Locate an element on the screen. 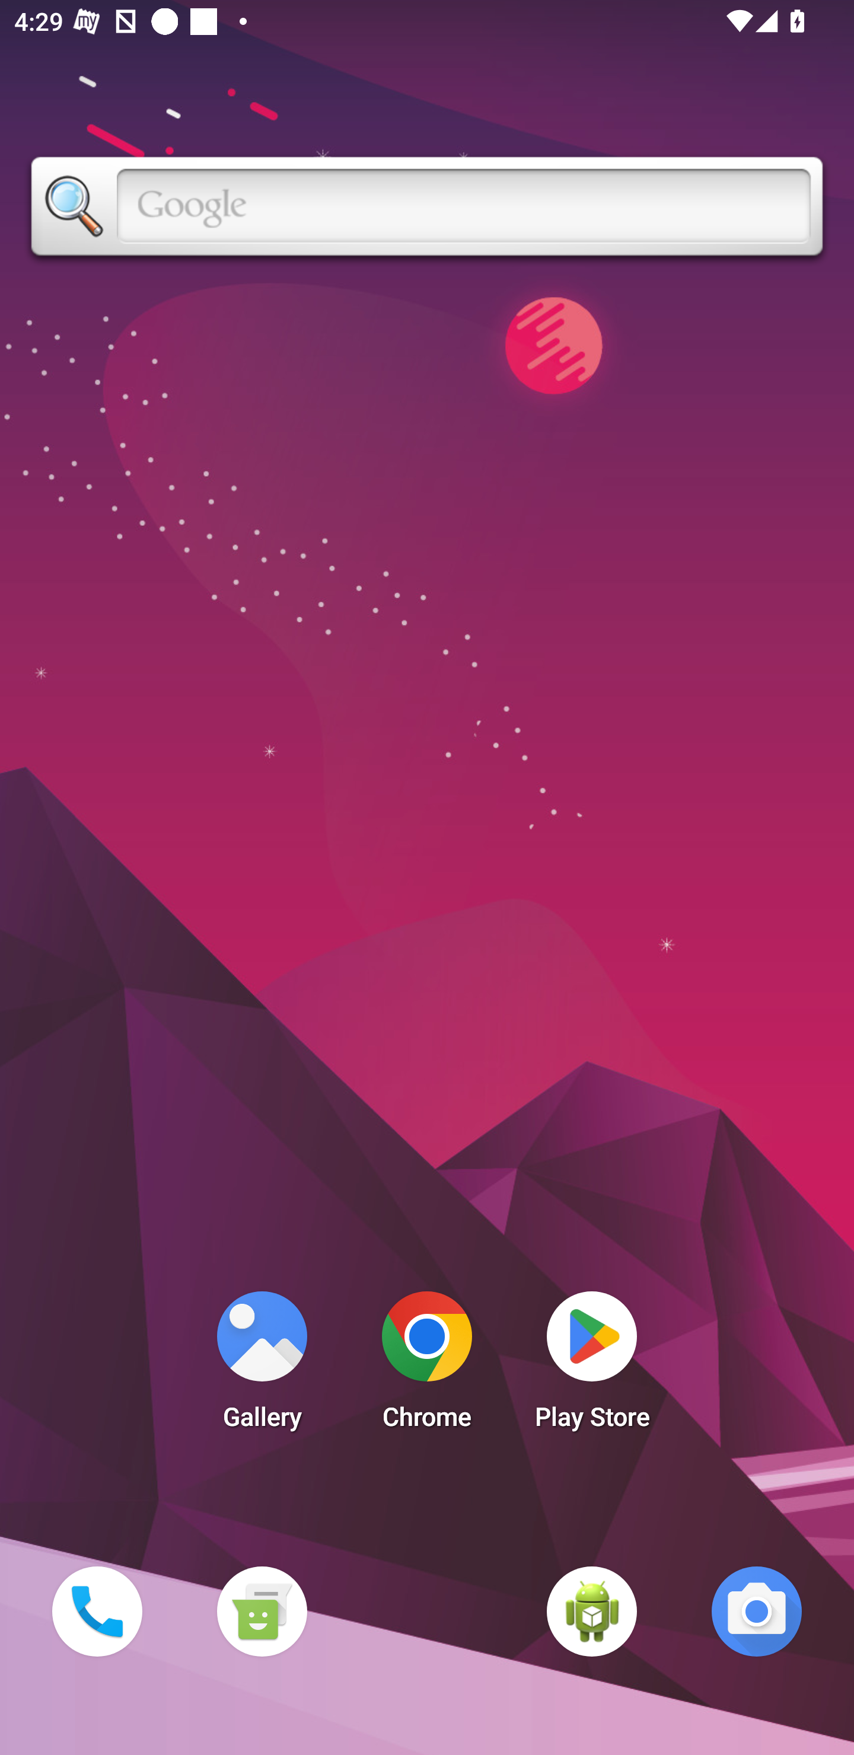  Play Store is located at coordinates (592, 1366).